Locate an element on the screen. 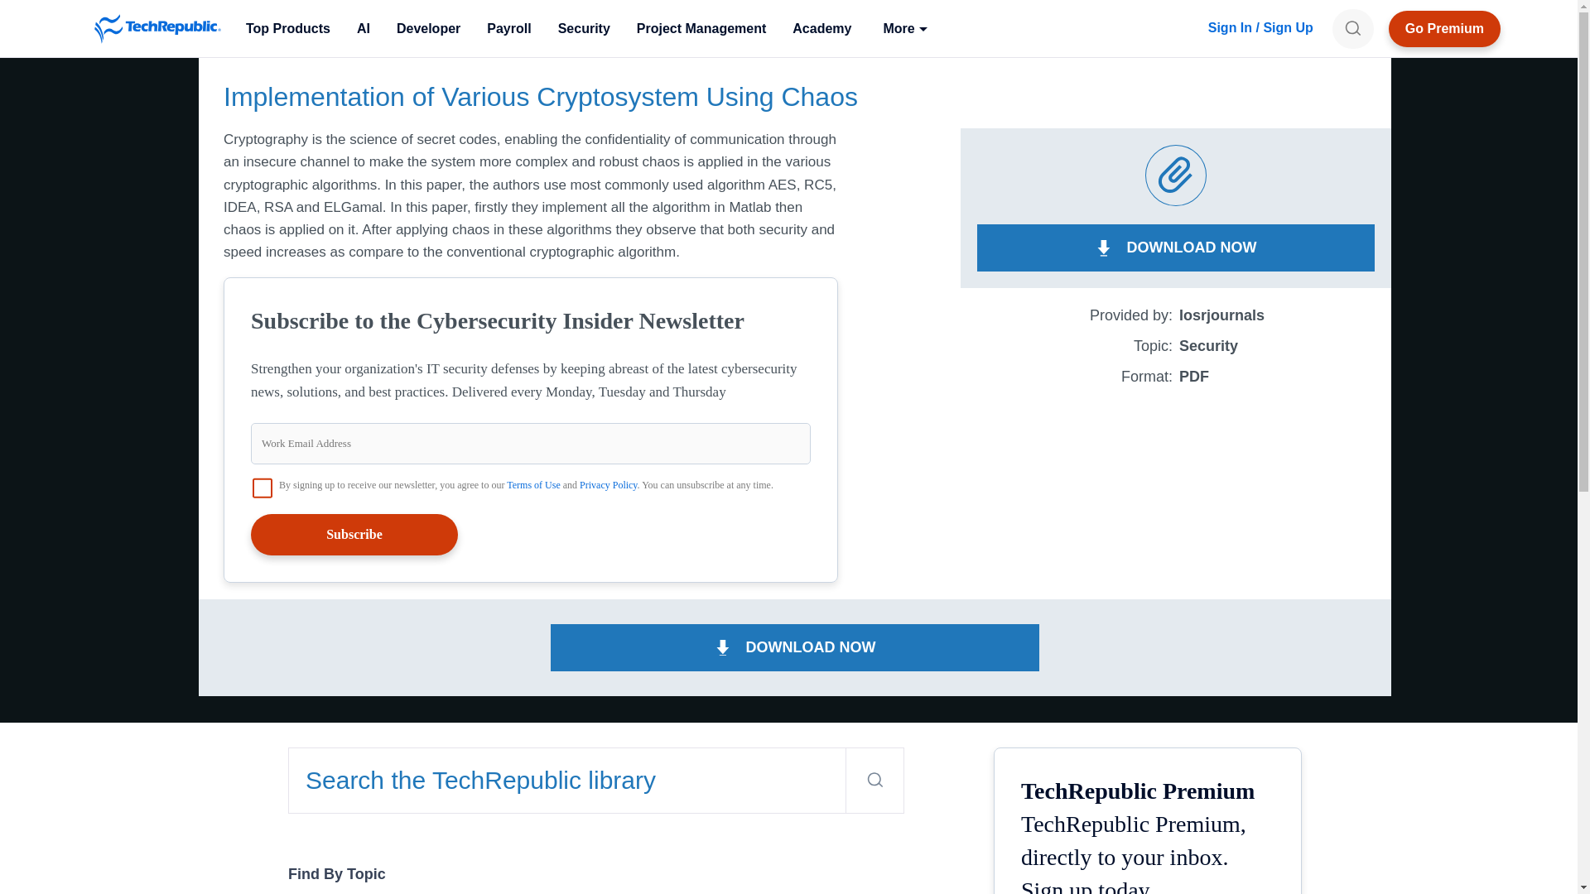  Payroll is located at coordinates (508, 28).